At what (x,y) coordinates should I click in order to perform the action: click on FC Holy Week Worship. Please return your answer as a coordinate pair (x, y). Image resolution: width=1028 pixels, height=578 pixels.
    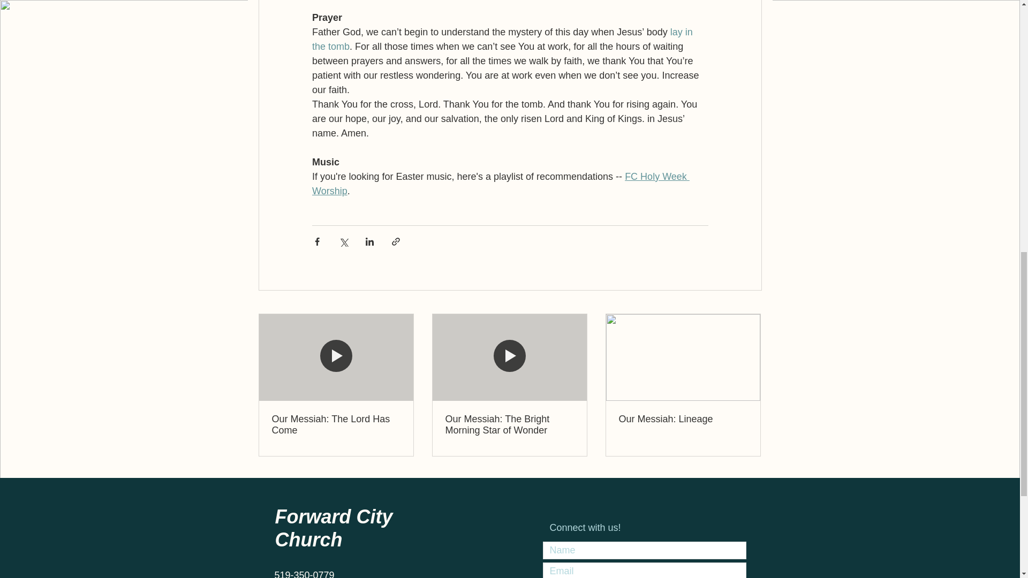
    Looking at the image, I should click on (500, 184).